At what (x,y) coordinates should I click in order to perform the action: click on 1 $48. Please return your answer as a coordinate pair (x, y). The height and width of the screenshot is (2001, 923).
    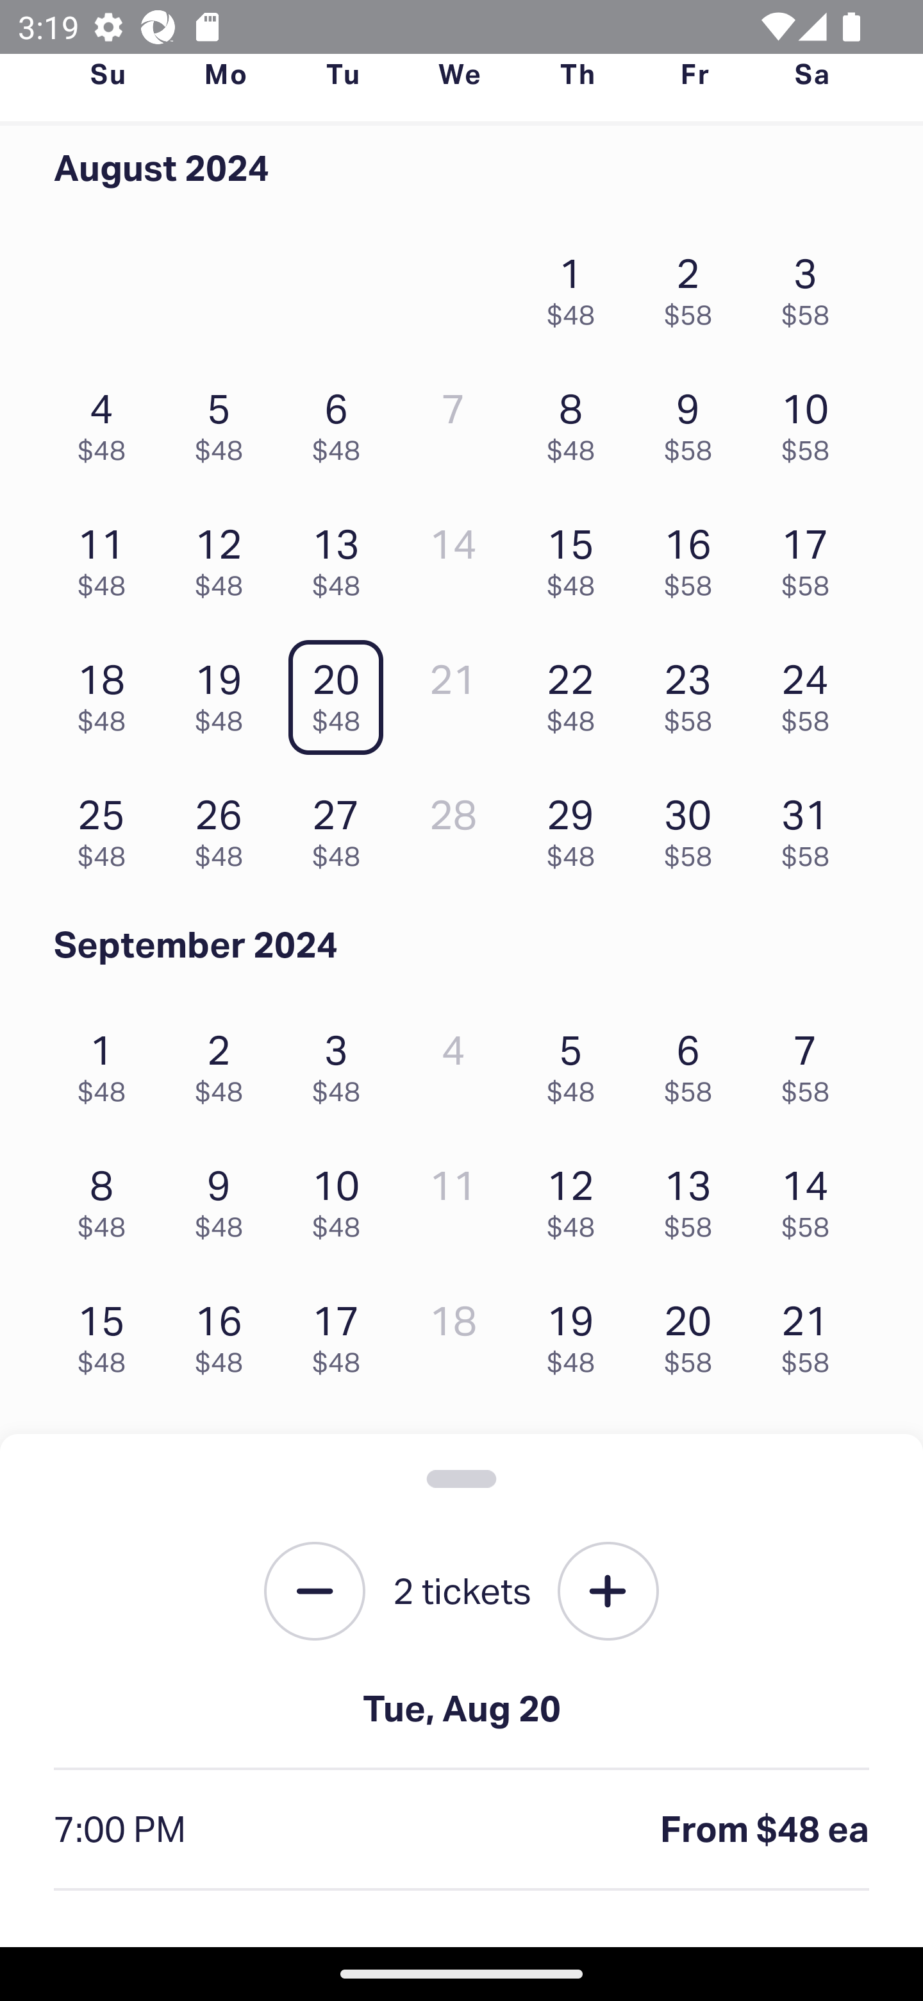
    Looking at the image, I should click on (108, 1061).